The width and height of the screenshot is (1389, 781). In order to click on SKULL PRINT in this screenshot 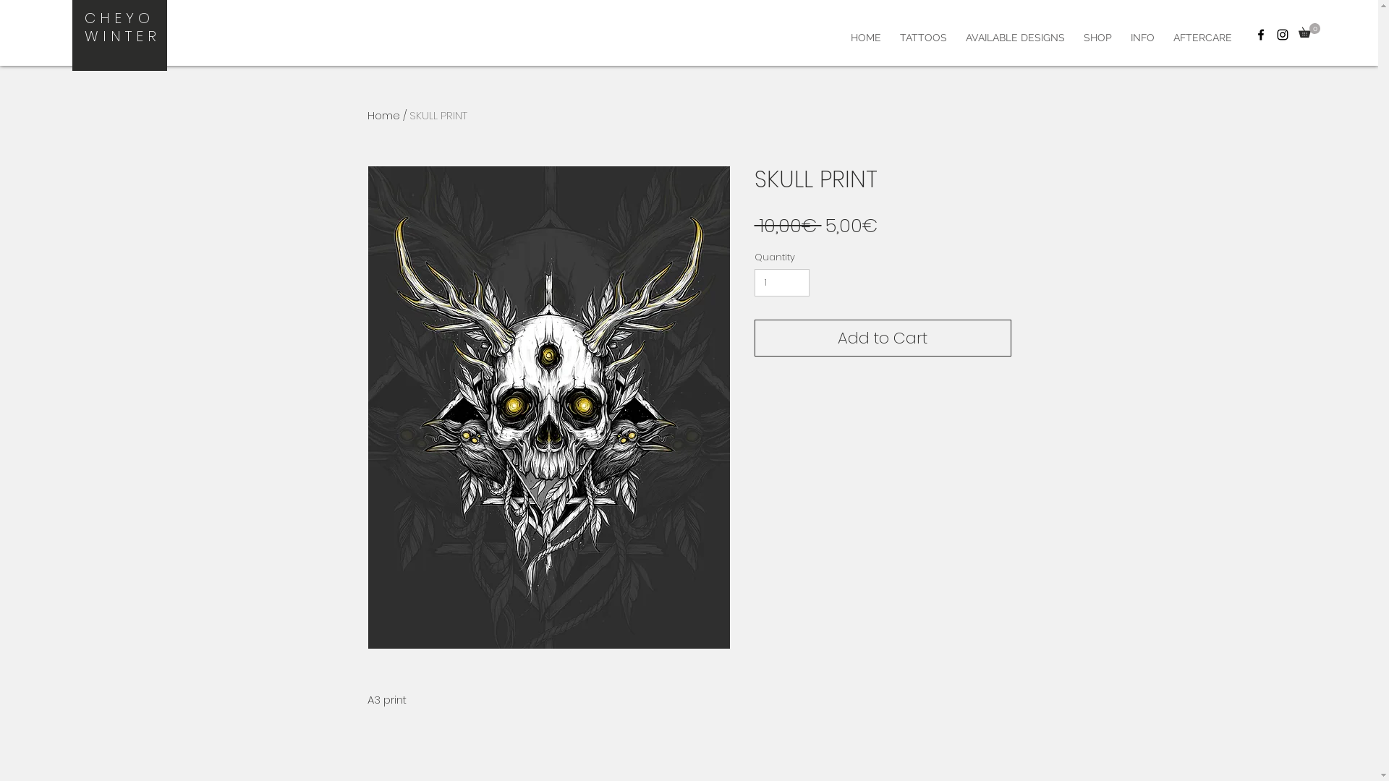, I will do `click(438, 116)`.